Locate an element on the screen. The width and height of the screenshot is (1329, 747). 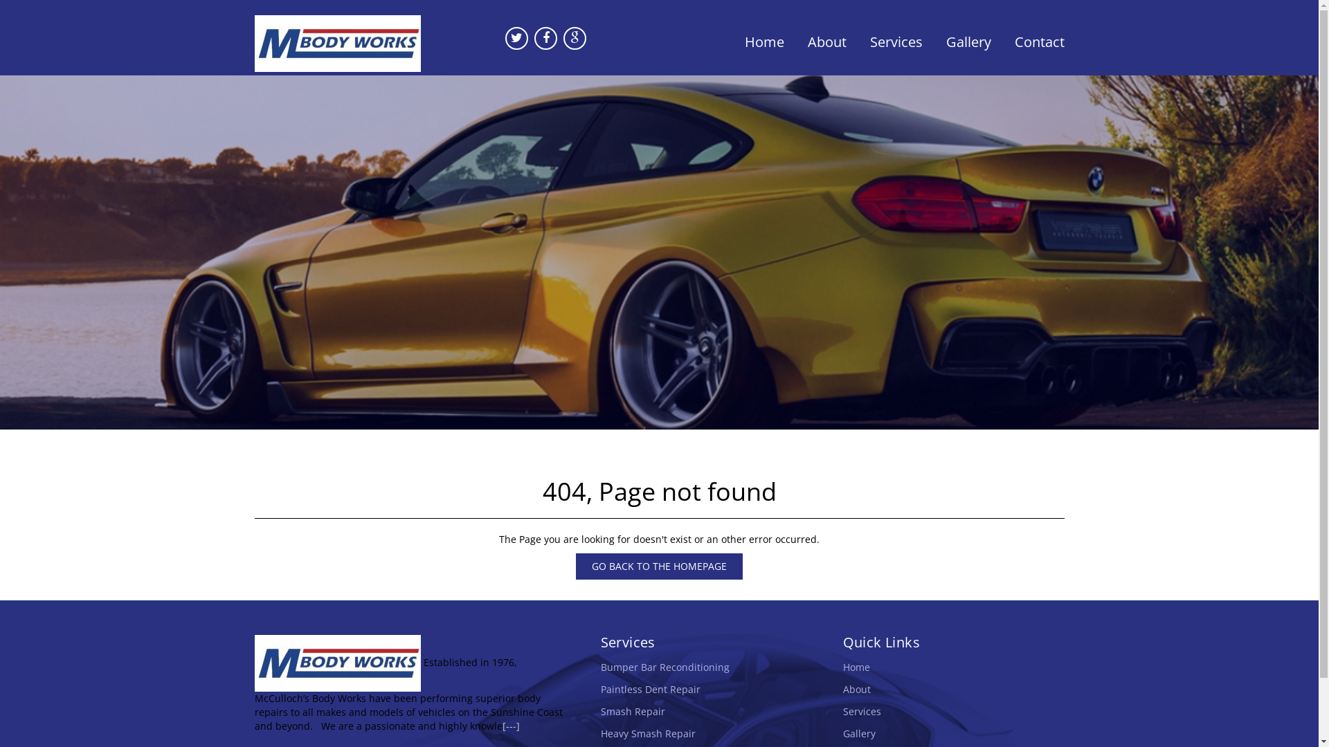
Paintless Dent Repair is located at coordinates (651, 689).